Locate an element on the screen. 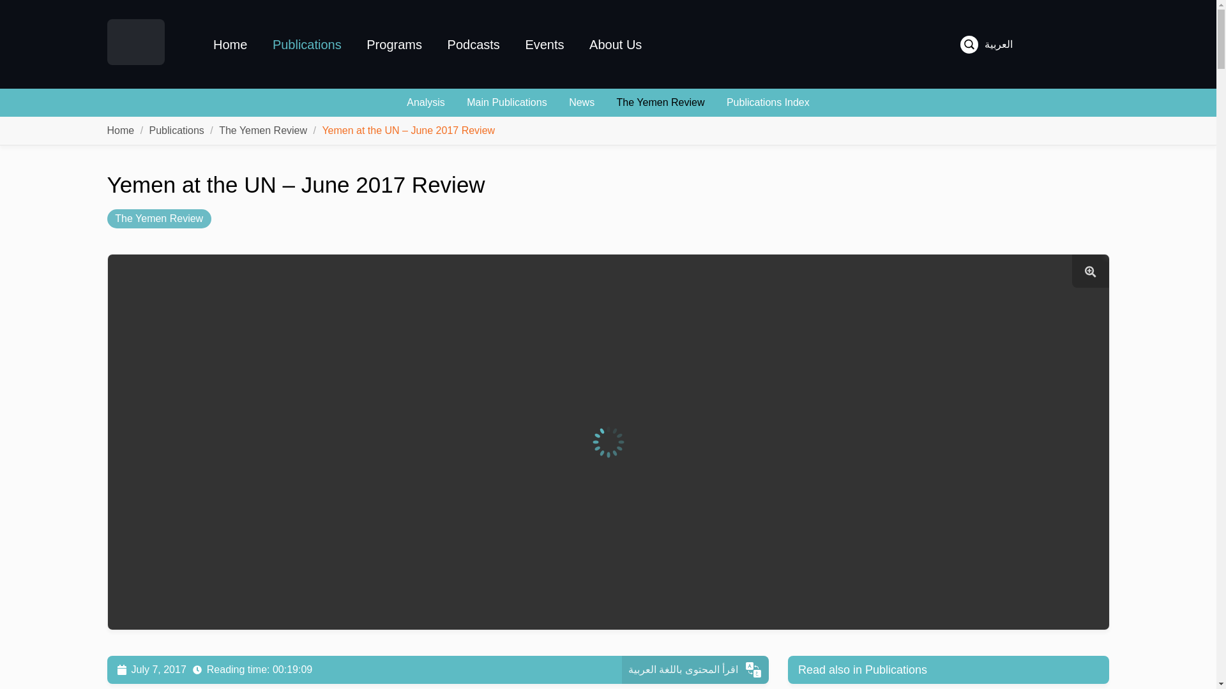 The width and height of the screenshot is (1226, 689). Events is located at coordinates (544, 44).